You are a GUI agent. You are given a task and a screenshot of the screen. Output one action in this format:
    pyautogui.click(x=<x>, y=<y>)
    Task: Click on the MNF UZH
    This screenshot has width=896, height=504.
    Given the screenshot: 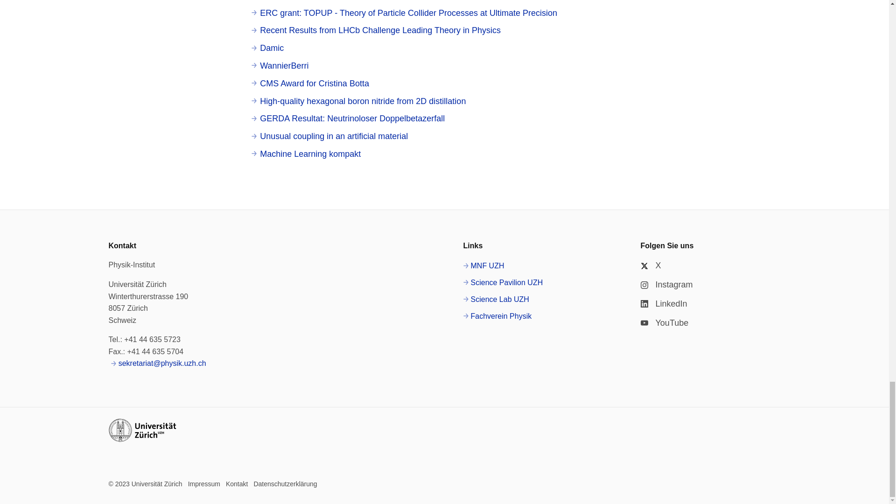 What is the action you would take?
    pyautogui.click(x=483, y=266)
    